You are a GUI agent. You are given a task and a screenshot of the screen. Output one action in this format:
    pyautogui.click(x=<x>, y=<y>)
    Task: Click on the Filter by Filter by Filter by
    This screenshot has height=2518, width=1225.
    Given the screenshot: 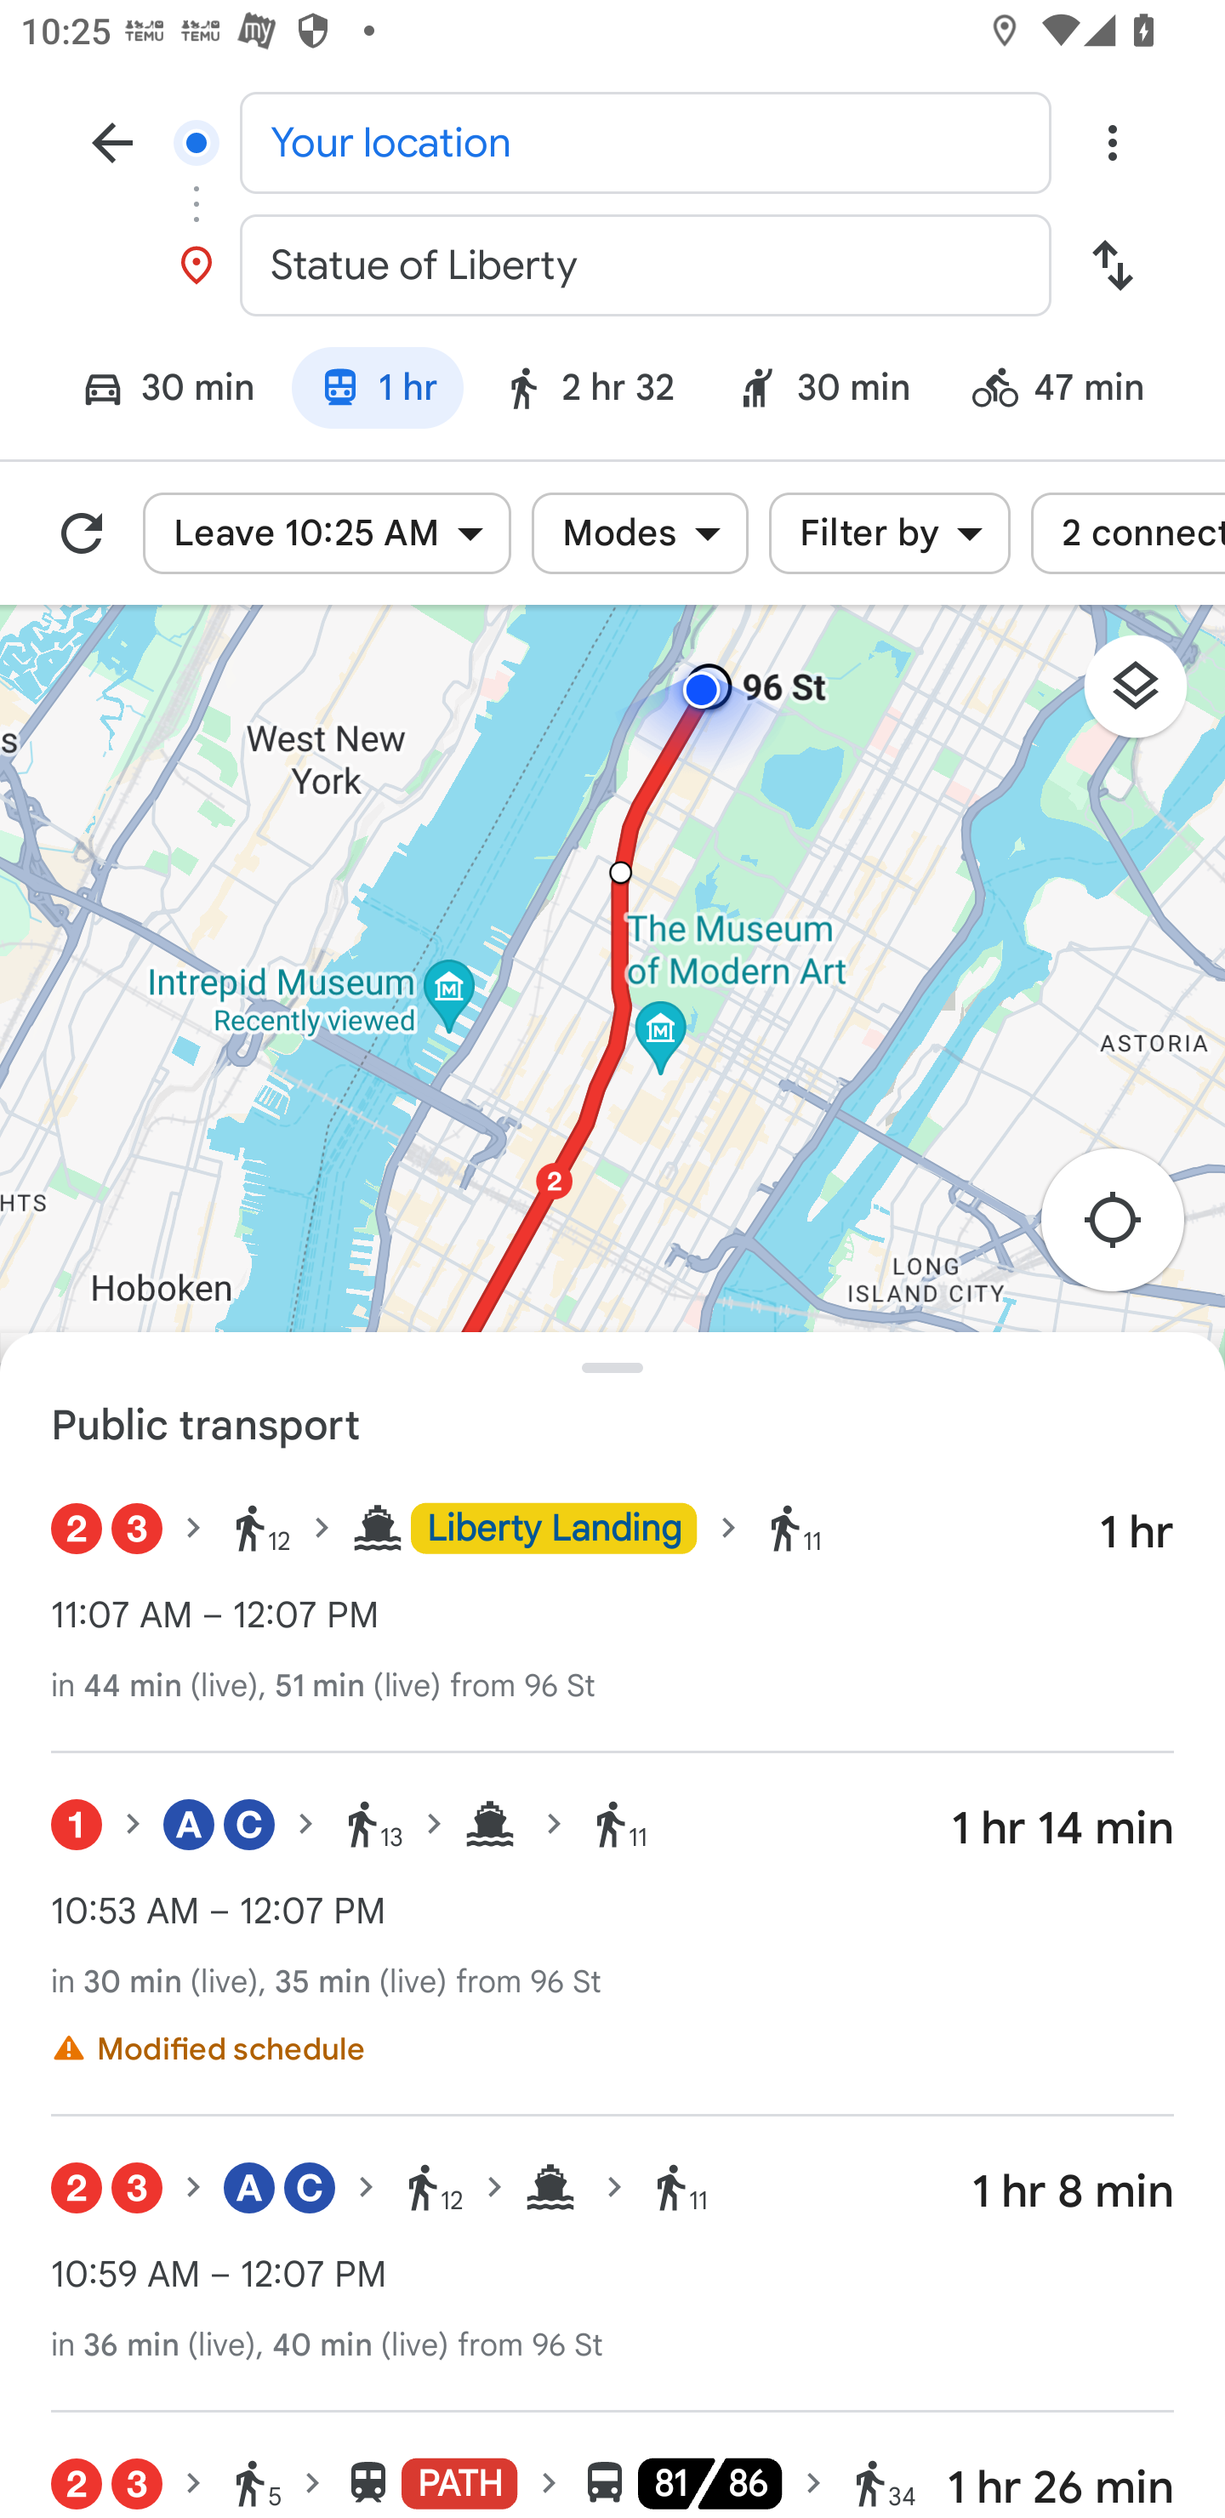 What is the action you would take?
    pyautogui.click(x=890, y=533)
    